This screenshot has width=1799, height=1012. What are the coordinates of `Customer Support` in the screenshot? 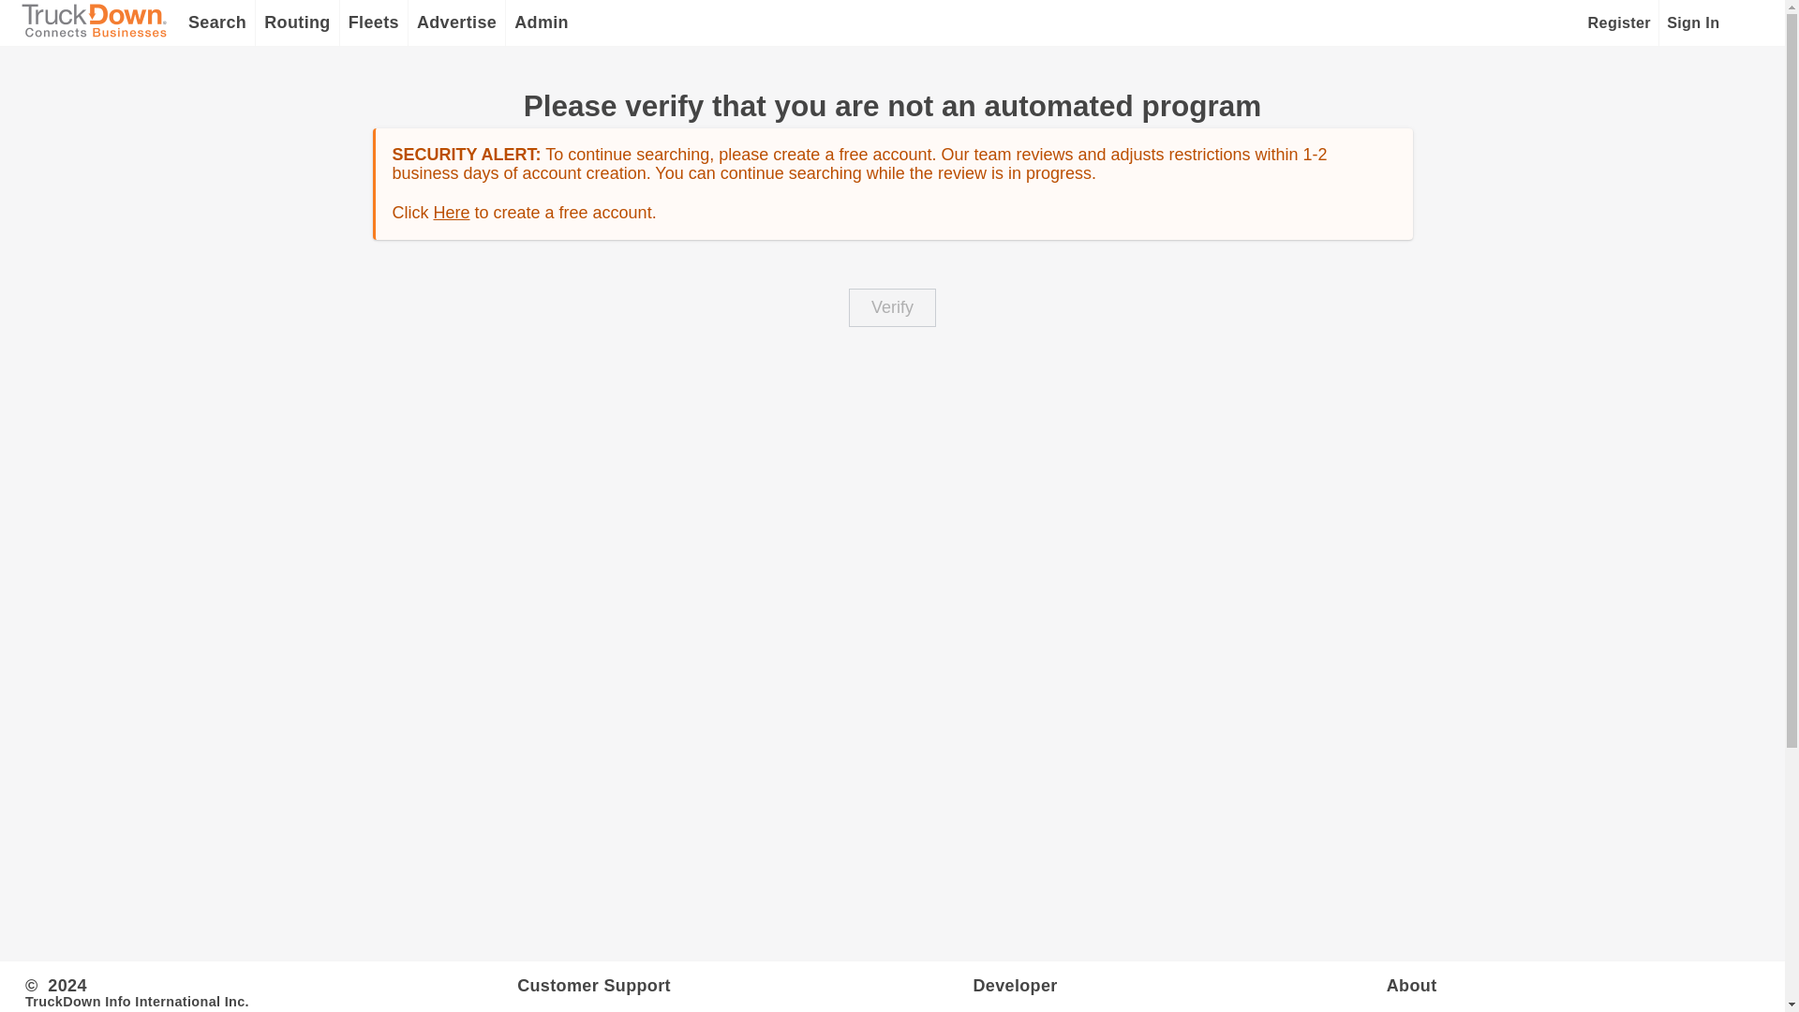 It's located at (745, 984).